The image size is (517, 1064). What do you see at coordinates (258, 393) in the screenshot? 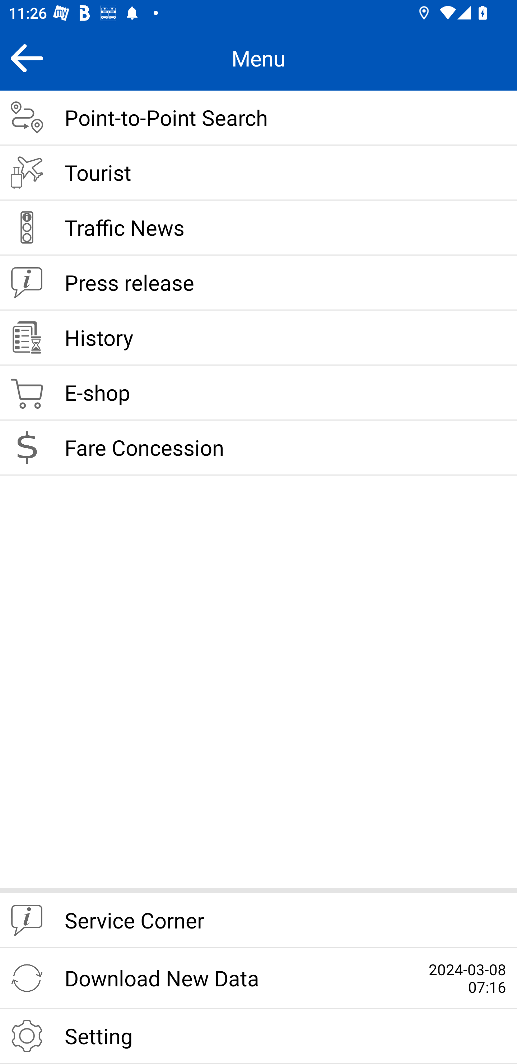
I see `E-shop` at bounding box center [258, 393].